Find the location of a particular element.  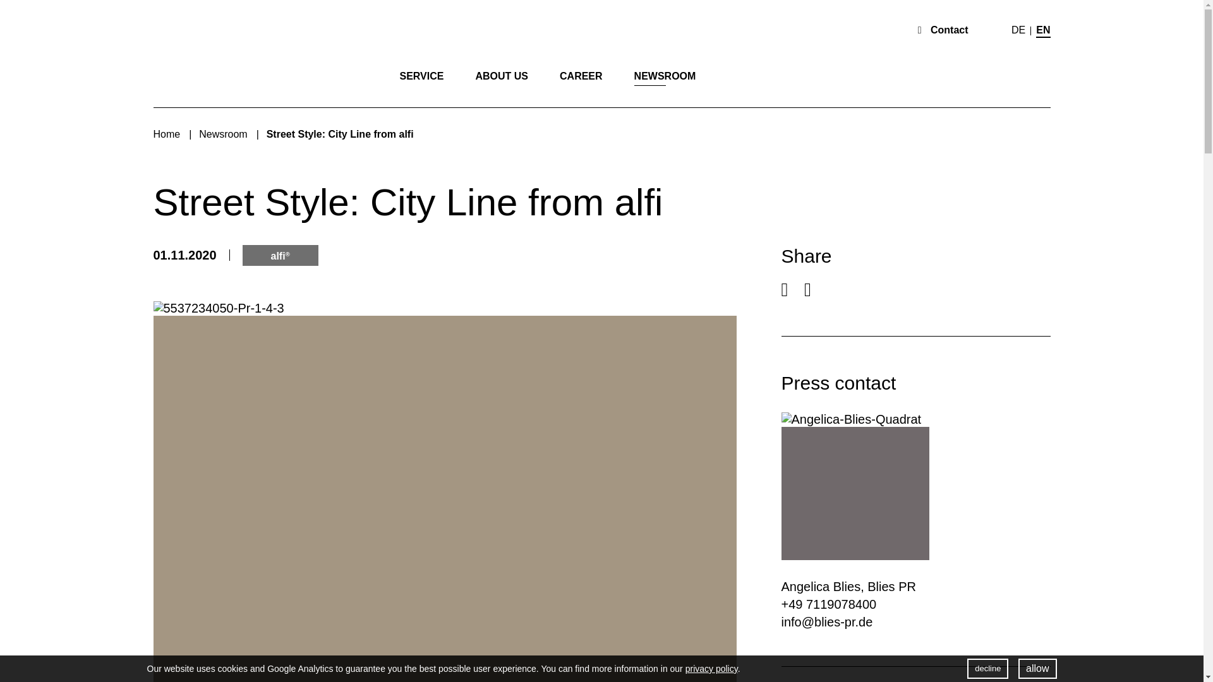

Street Style: City Line from alfi is located at coordinates (340, 134).